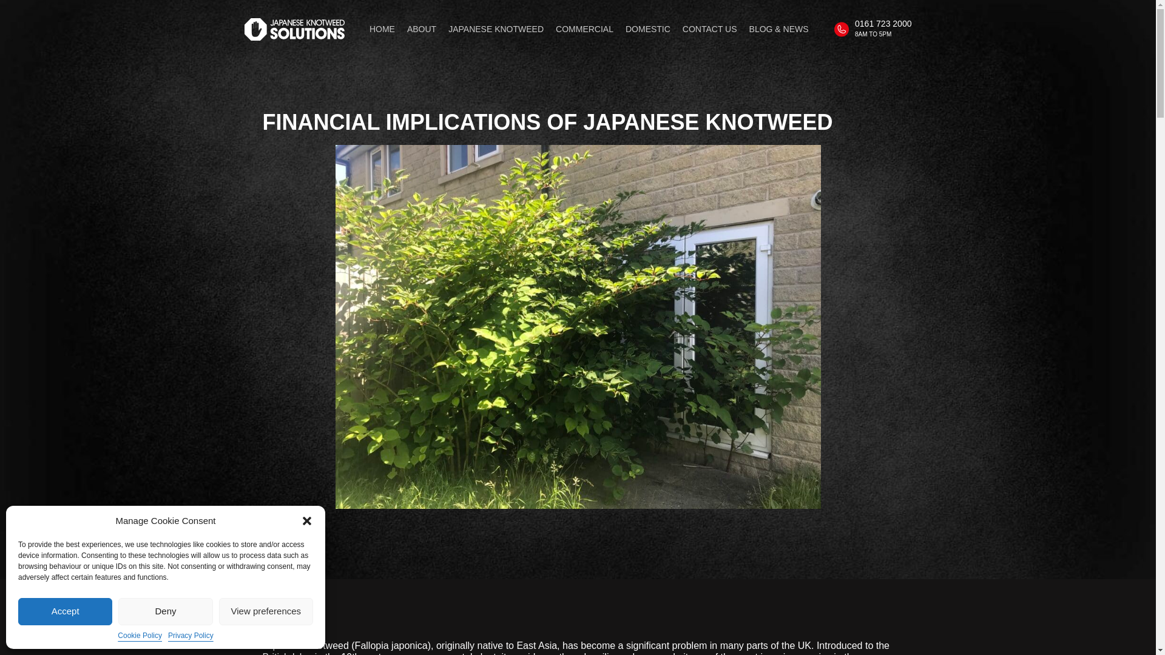  Describe the element at coordinates (584, 29) in the screenshot. I see `COMMERCIAL` at that location.